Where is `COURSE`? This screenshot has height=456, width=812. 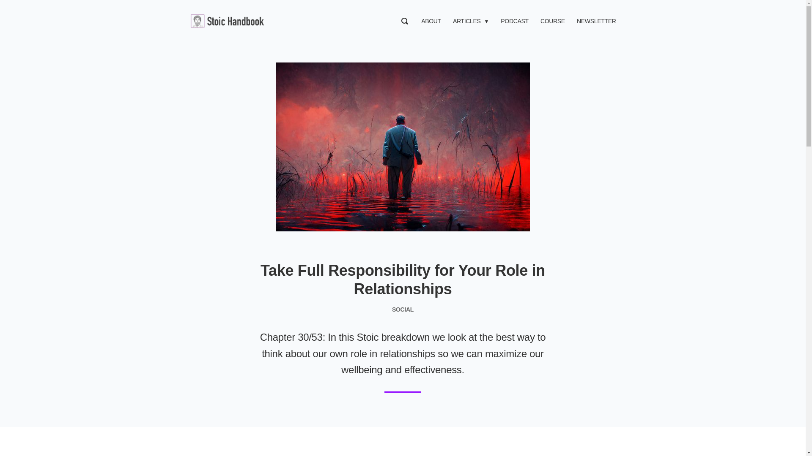 COURSE is located at coordinates (553, 21).